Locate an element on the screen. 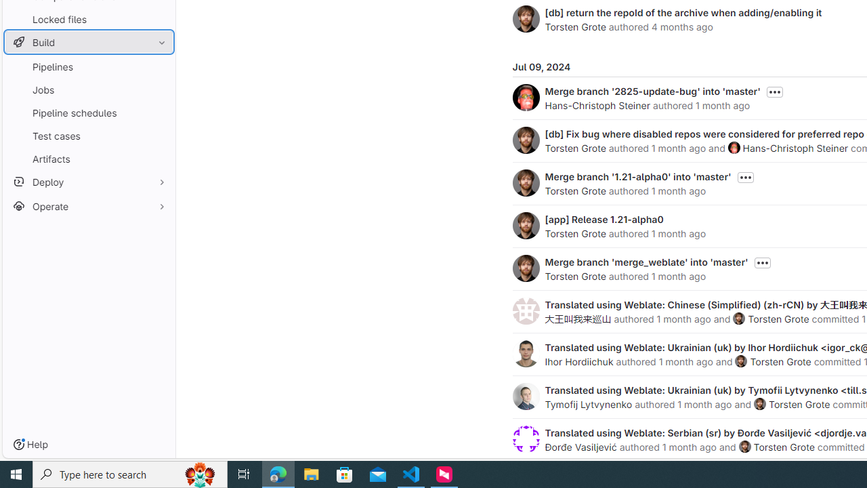 The height and width of the screenshot is (488, 867). Merge branch 'merge_weblate' into 'master' is located at coordinates (646, 262).